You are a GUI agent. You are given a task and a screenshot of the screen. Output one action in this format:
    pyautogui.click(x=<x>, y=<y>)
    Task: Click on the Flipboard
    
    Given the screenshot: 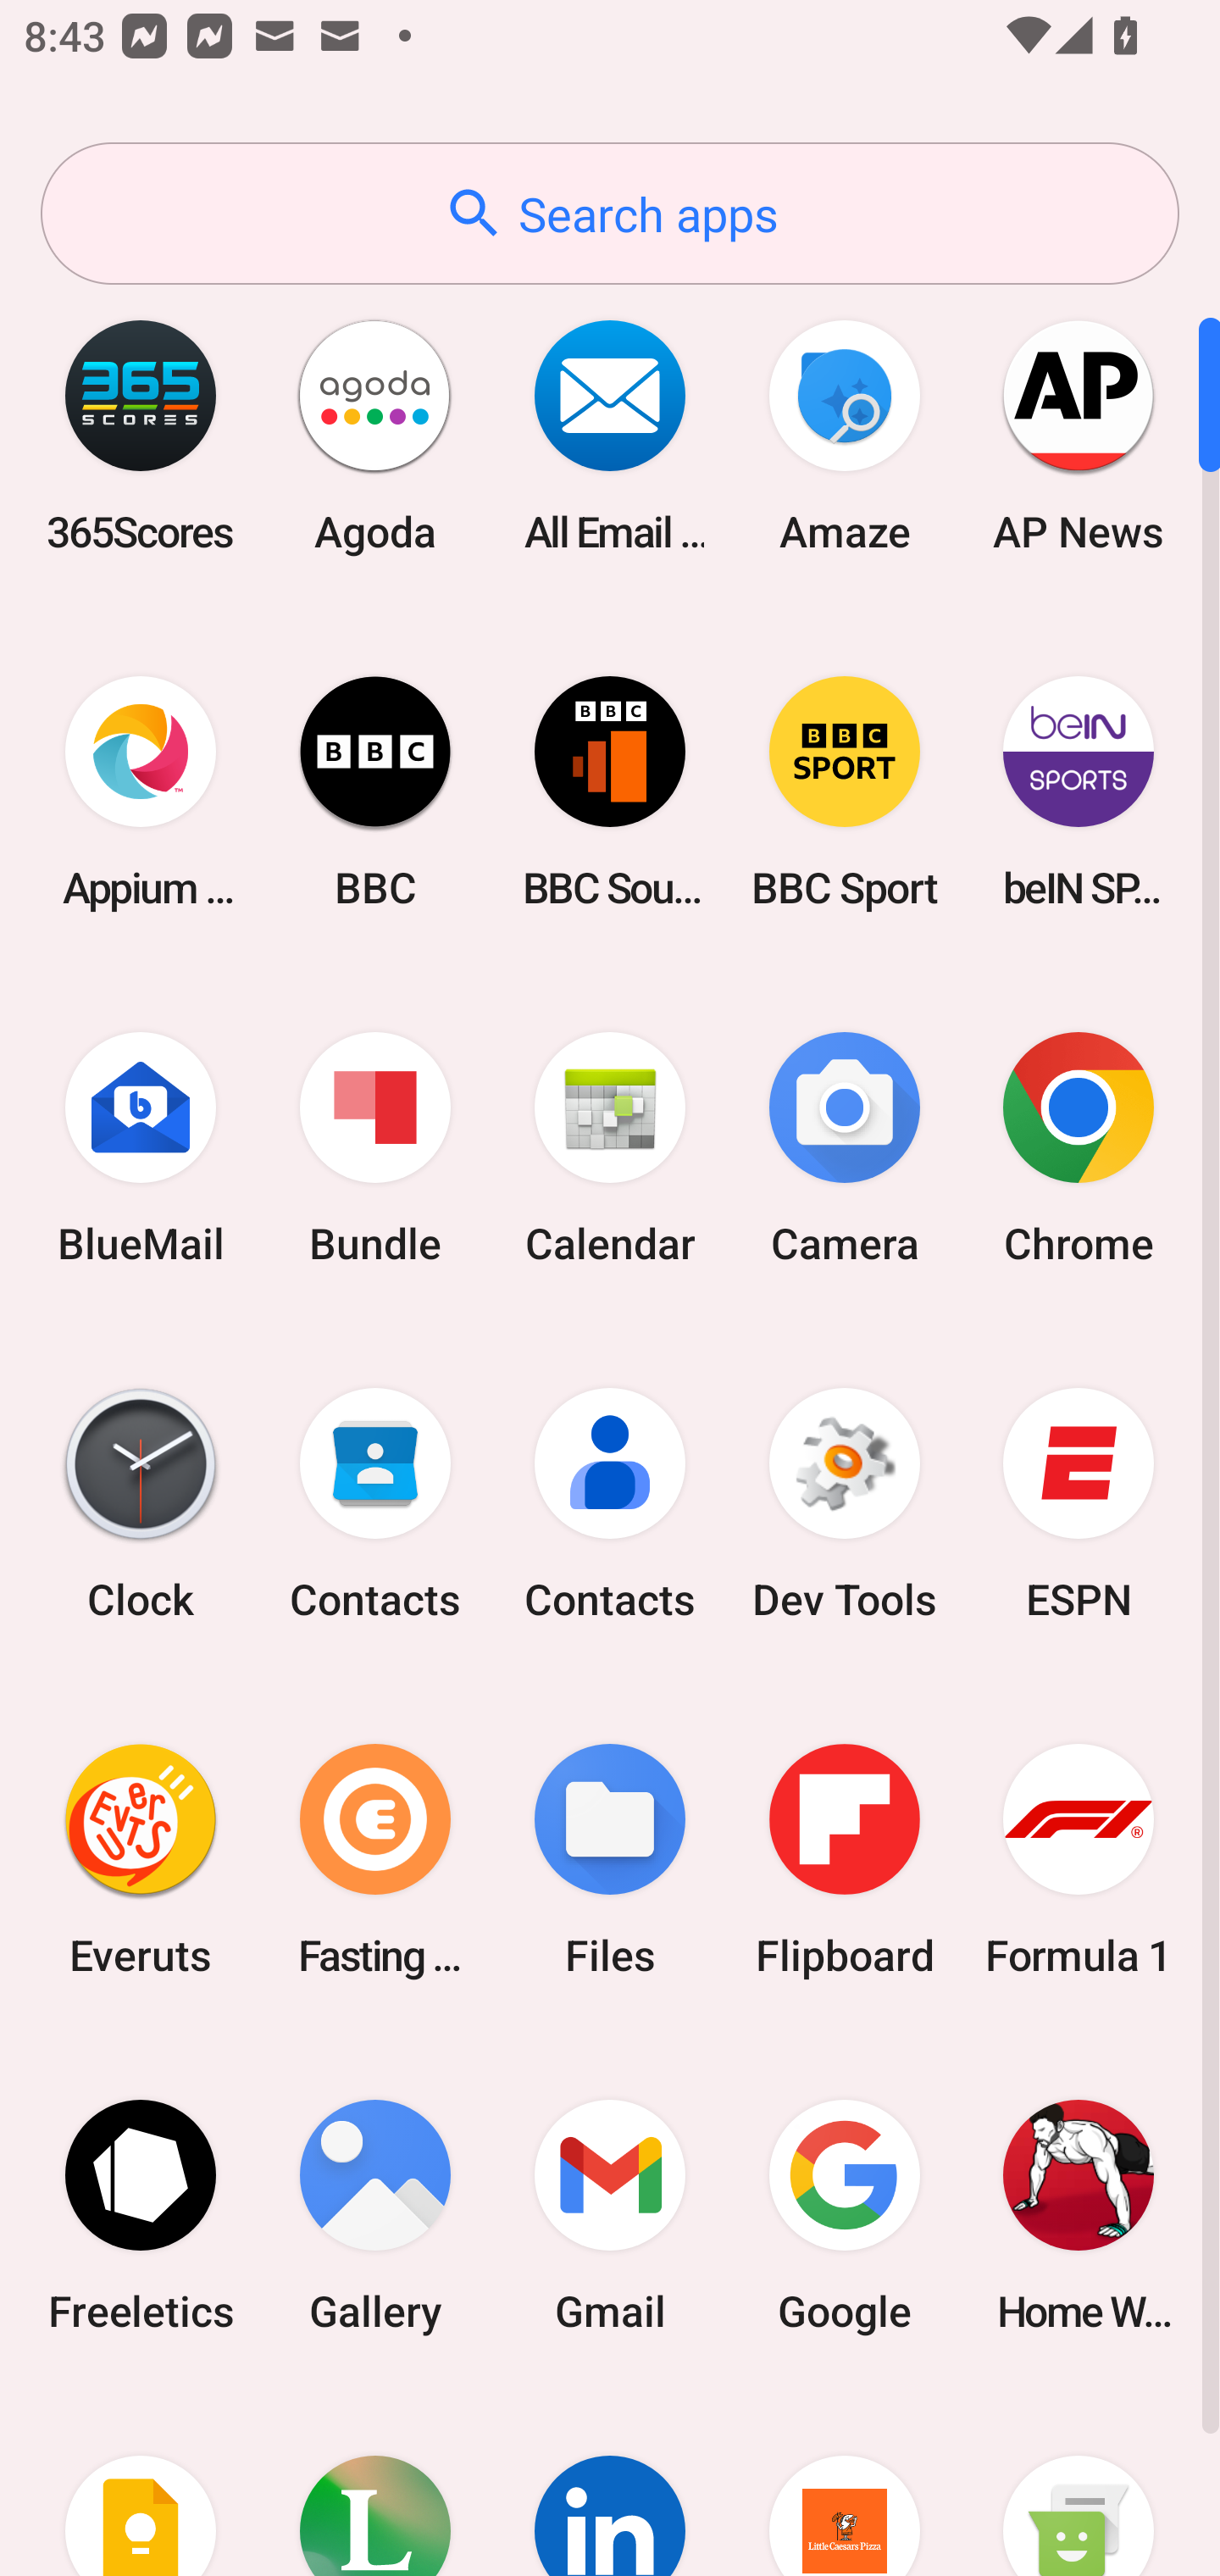 What is the action you would take?
    pyautogui.click(x=844, y=1859)
    